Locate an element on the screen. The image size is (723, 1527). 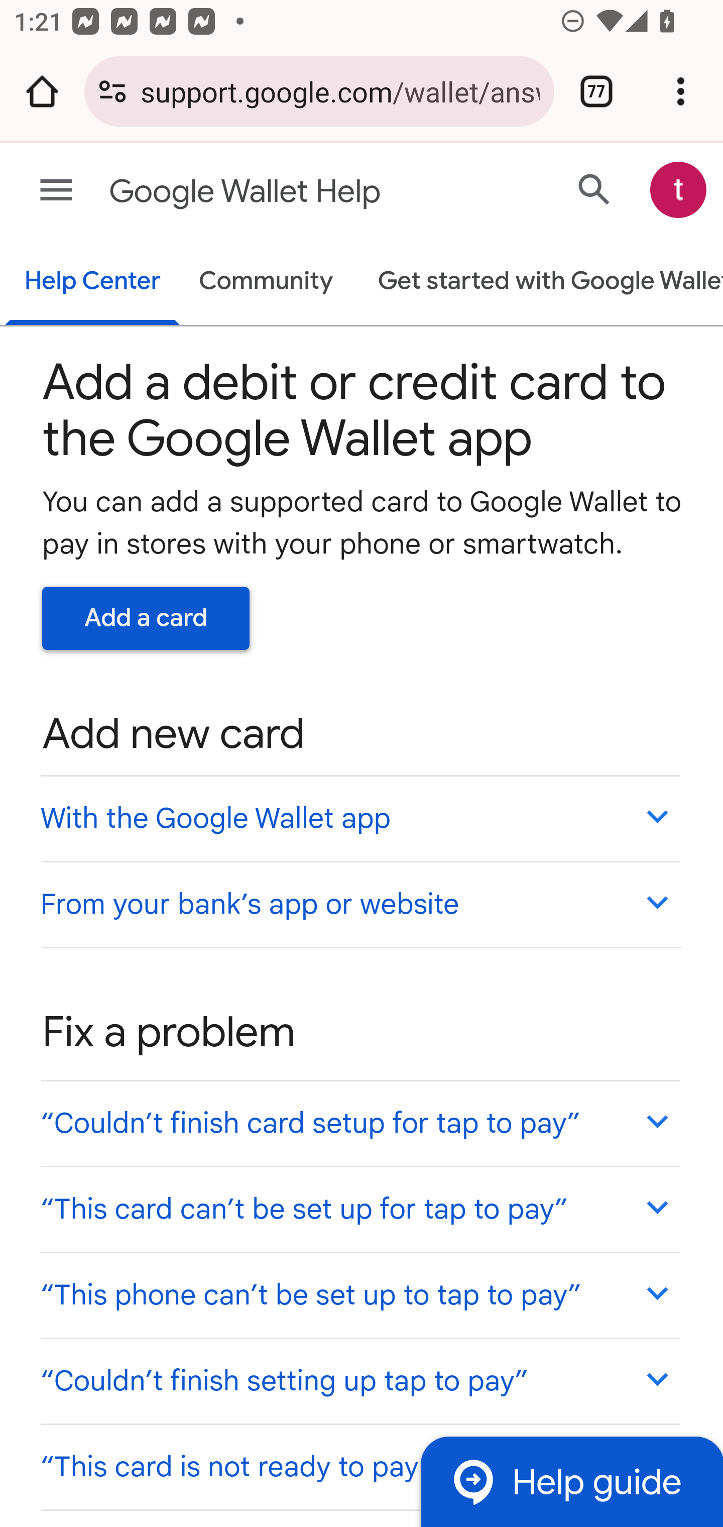
Customize and control Google Chrome is located at coordinates (681, 91).